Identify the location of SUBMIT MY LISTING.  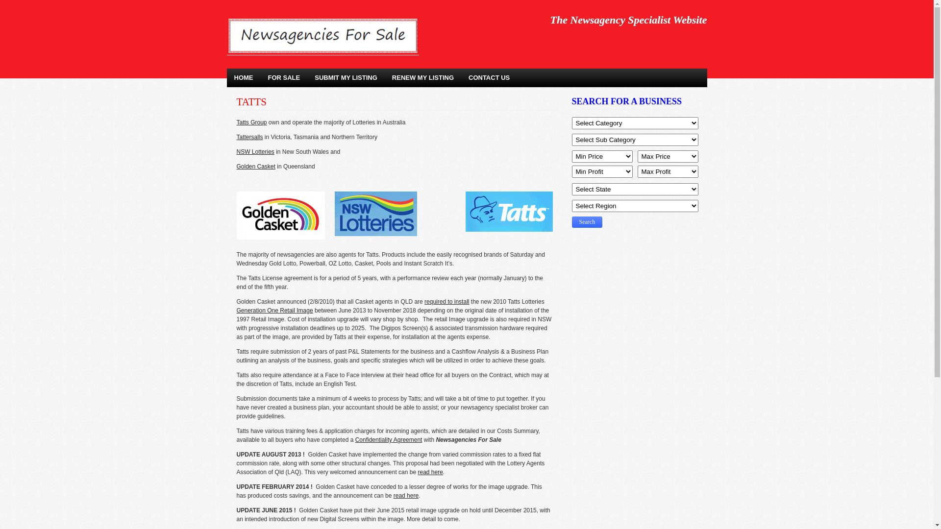
(346, 78).